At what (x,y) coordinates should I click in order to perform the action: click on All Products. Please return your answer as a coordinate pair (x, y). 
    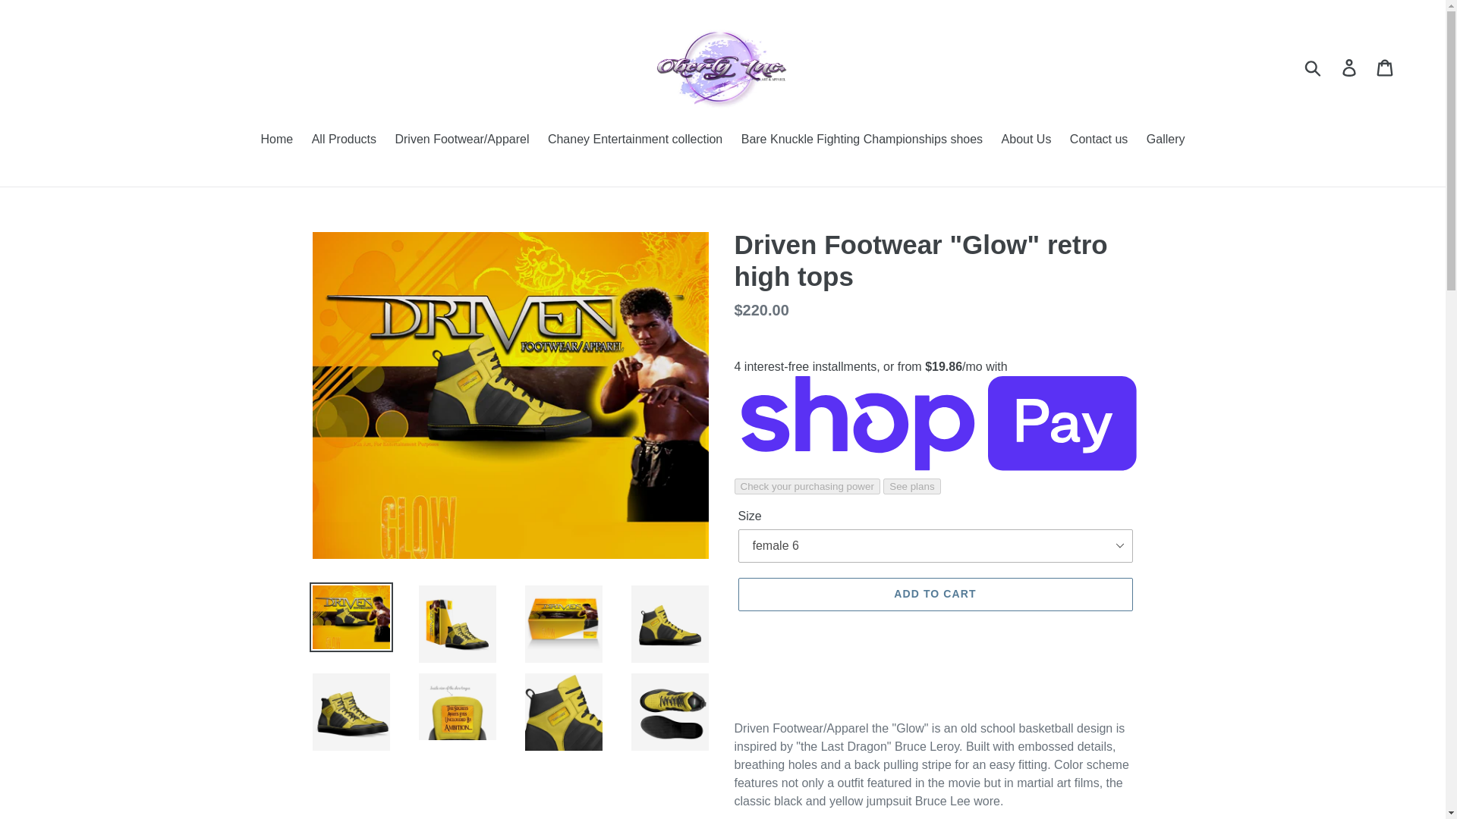
    Looking at the image, I should click on (345, 140).